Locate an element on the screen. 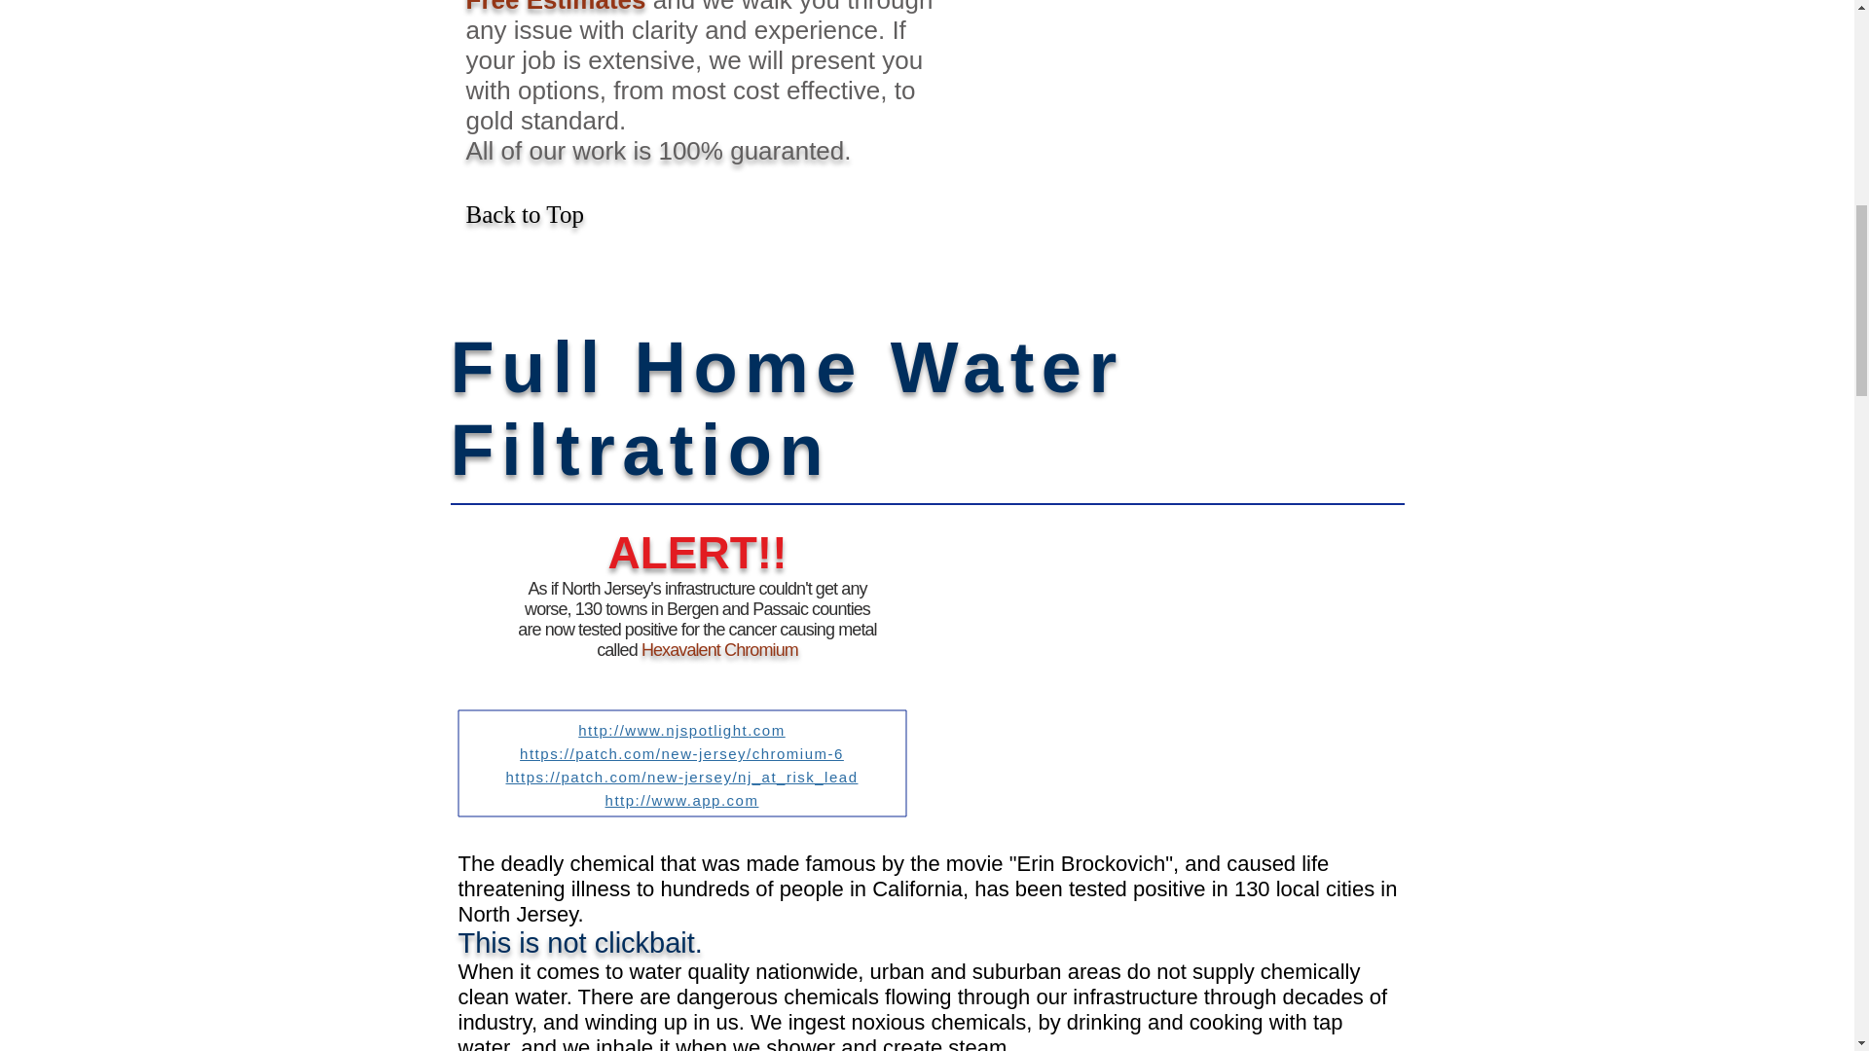  Back to Top is located at coordinates (524, 214).